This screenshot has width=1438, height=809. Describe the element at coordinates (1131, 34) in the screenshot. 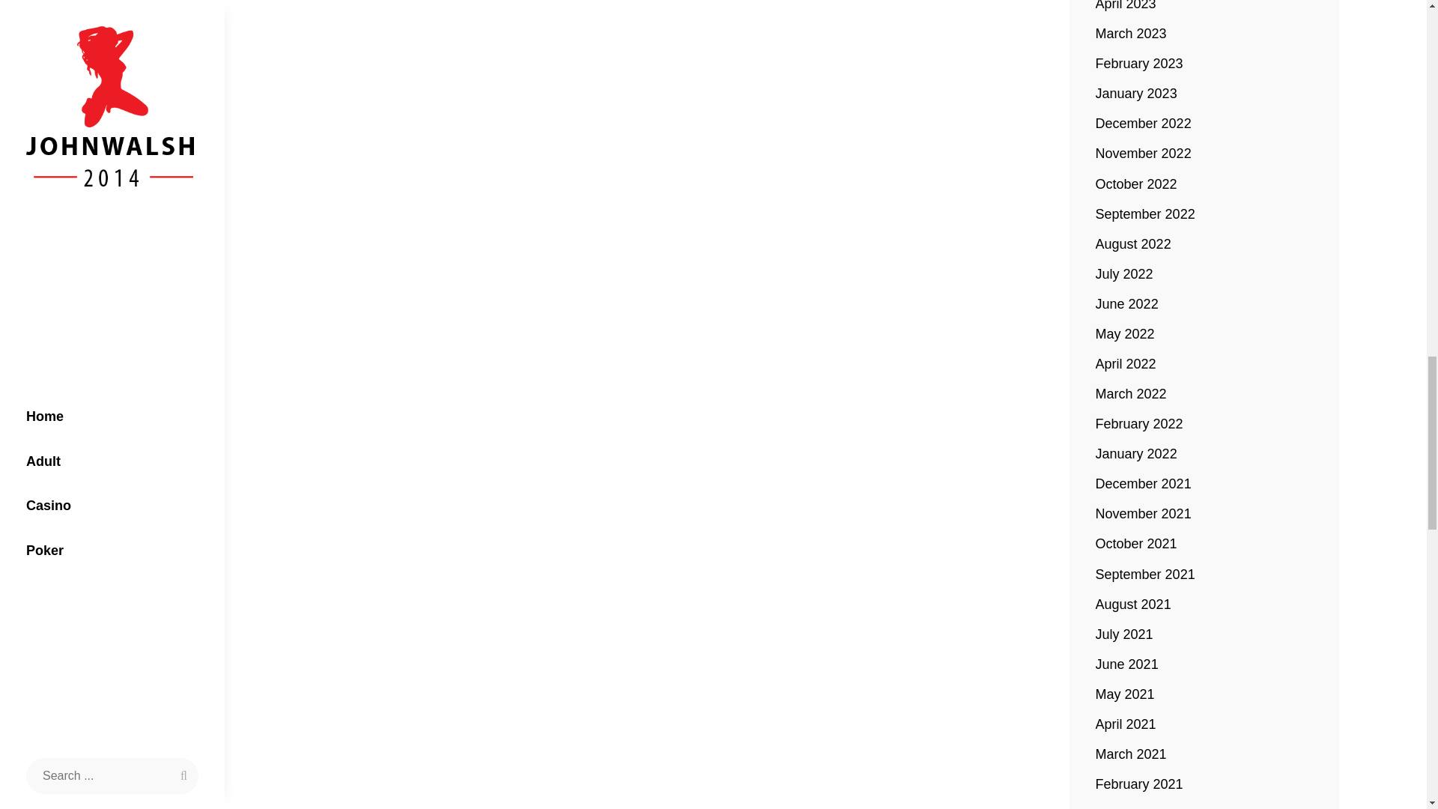

I see `March 2023` at that location.